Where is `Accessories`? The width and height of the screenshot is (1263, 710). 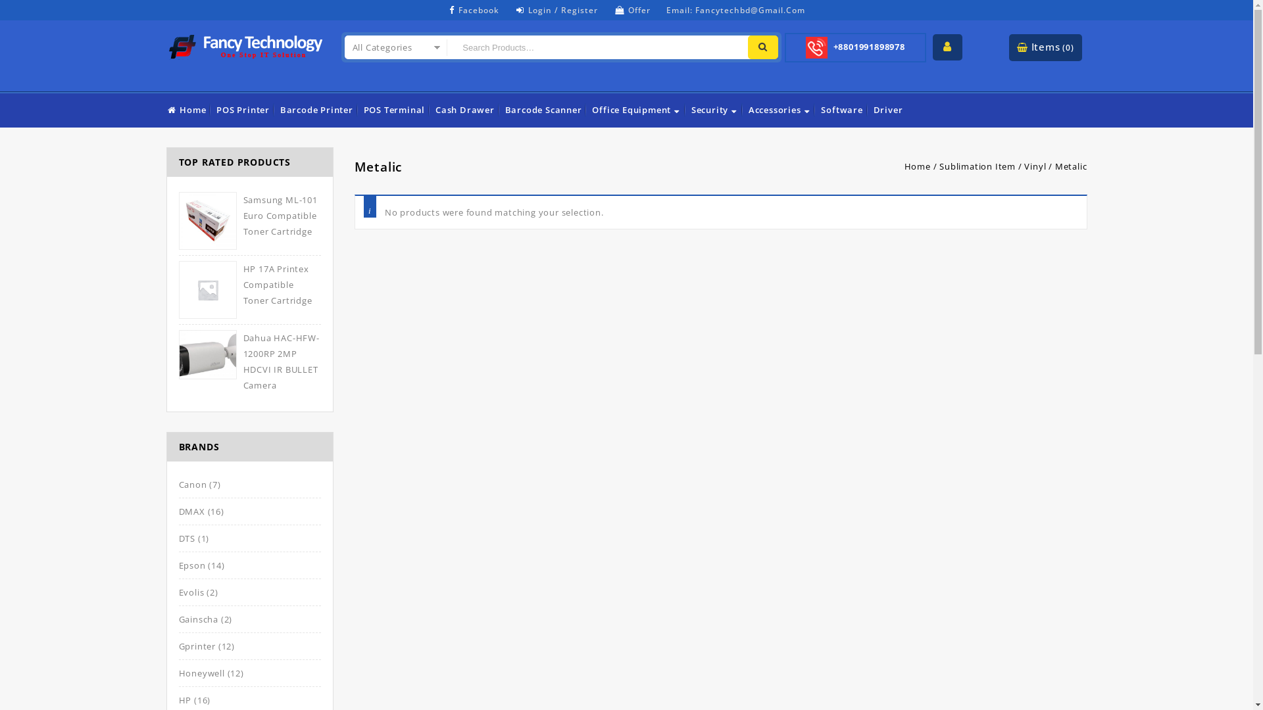 Accessories is located at coordinates (780, 110).